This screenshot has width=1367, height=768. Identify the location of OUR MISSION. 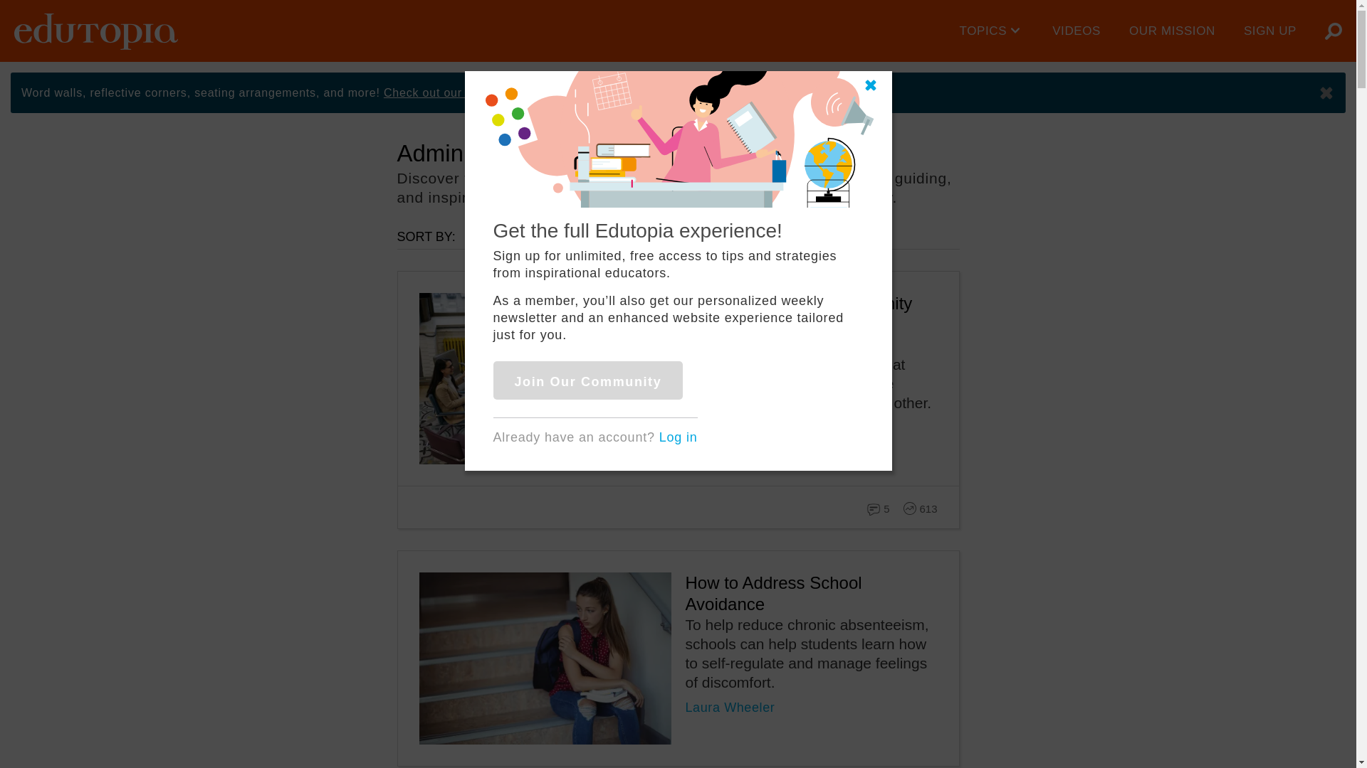
(1172, 31).